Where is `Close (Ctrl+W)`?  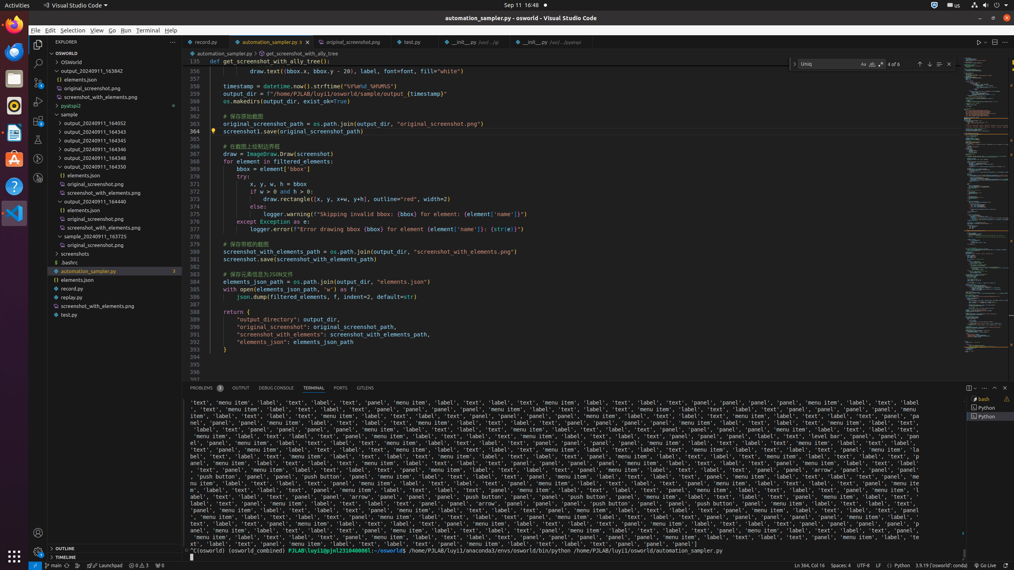 Close (Ctrl+W) is located at coordinates (587, 42).